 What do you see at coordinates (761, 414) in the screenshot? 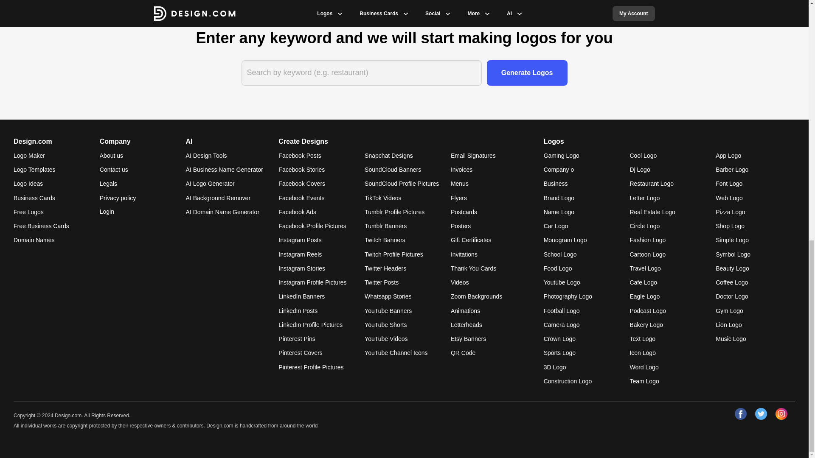
I see `twitter` at bounding box center [761, 414].